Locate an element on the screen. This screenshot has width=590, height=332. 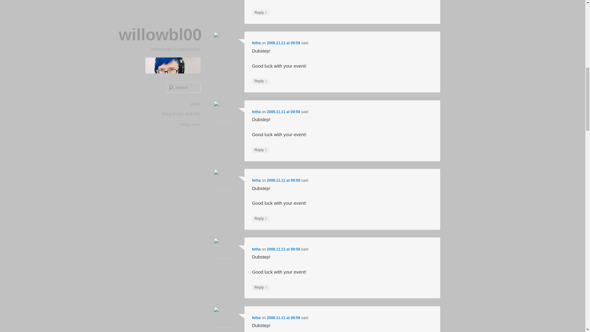
fetha is located at coordinates (256, 112).